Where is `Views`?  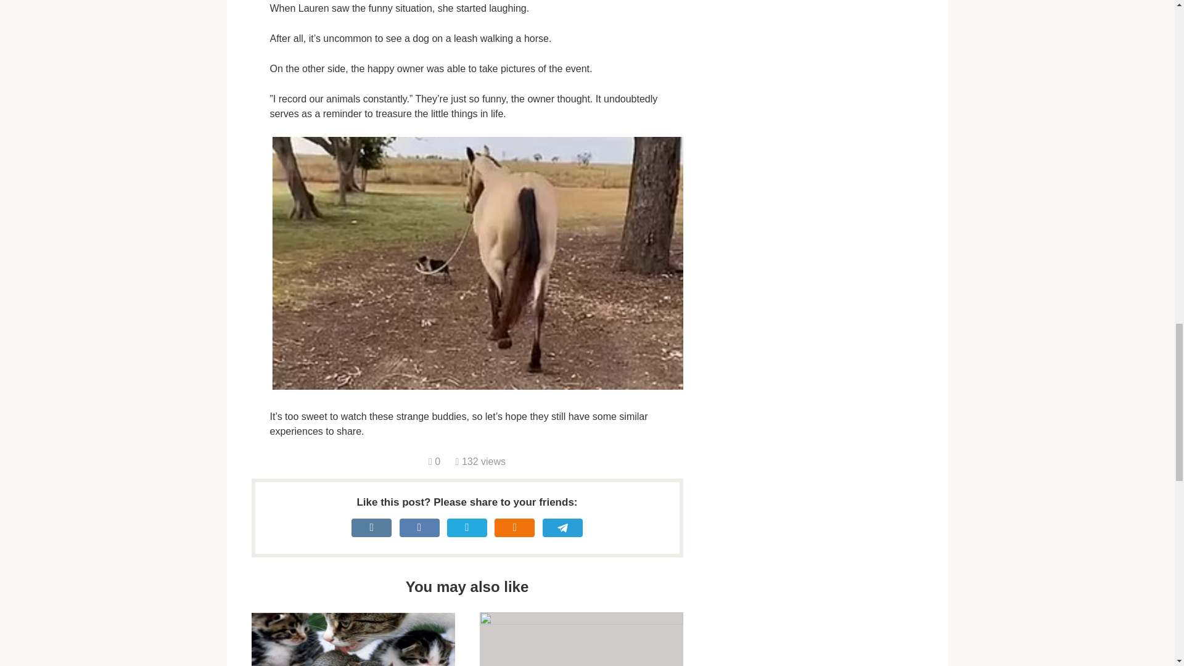 Views is located at coordinates (480, 461).